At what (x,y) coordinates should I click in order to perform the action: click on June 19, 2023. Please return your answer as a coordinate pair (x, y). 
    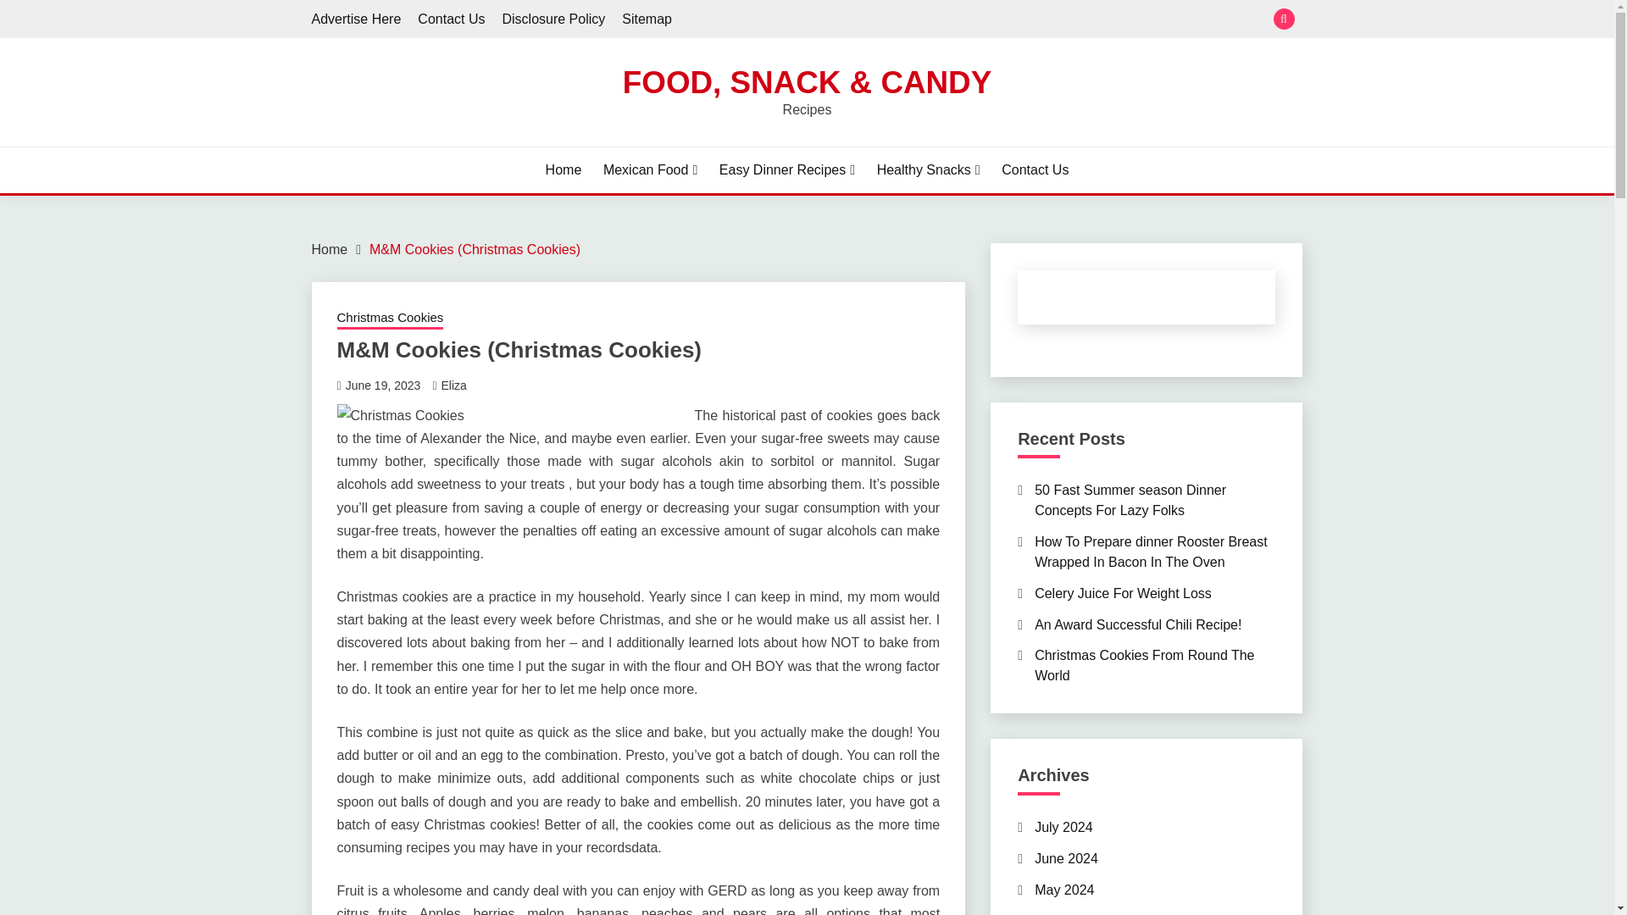
    Looking at the image, I should click on (383, 385).